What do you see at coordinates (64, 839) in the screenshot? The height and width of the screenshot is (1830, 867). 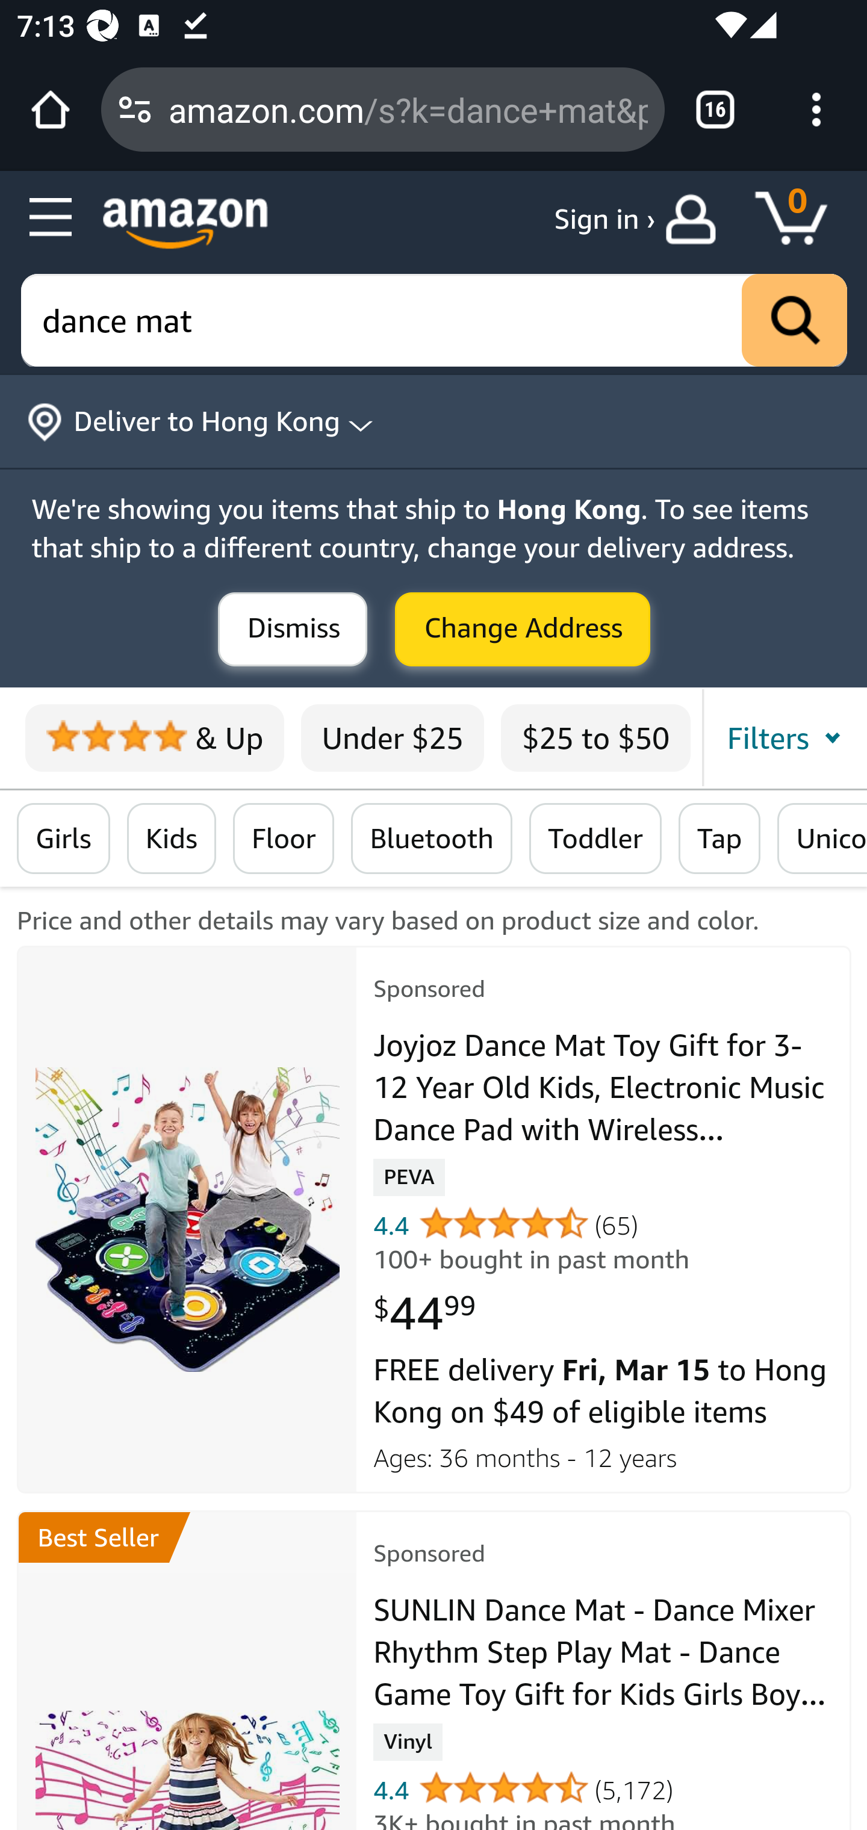 I see `Girls` at bounding box center [64, 839].